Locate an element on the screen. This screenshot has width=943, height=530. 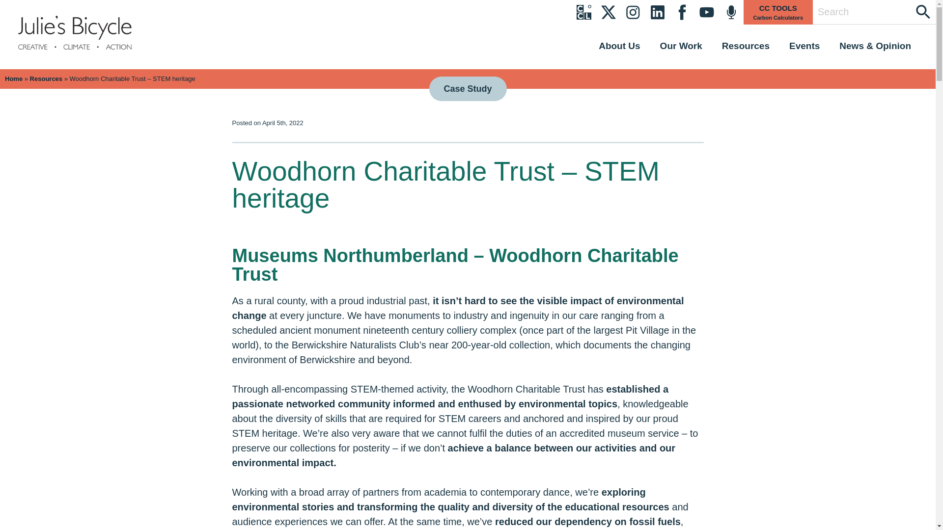
Our Work is located at coordinates (681, 45).